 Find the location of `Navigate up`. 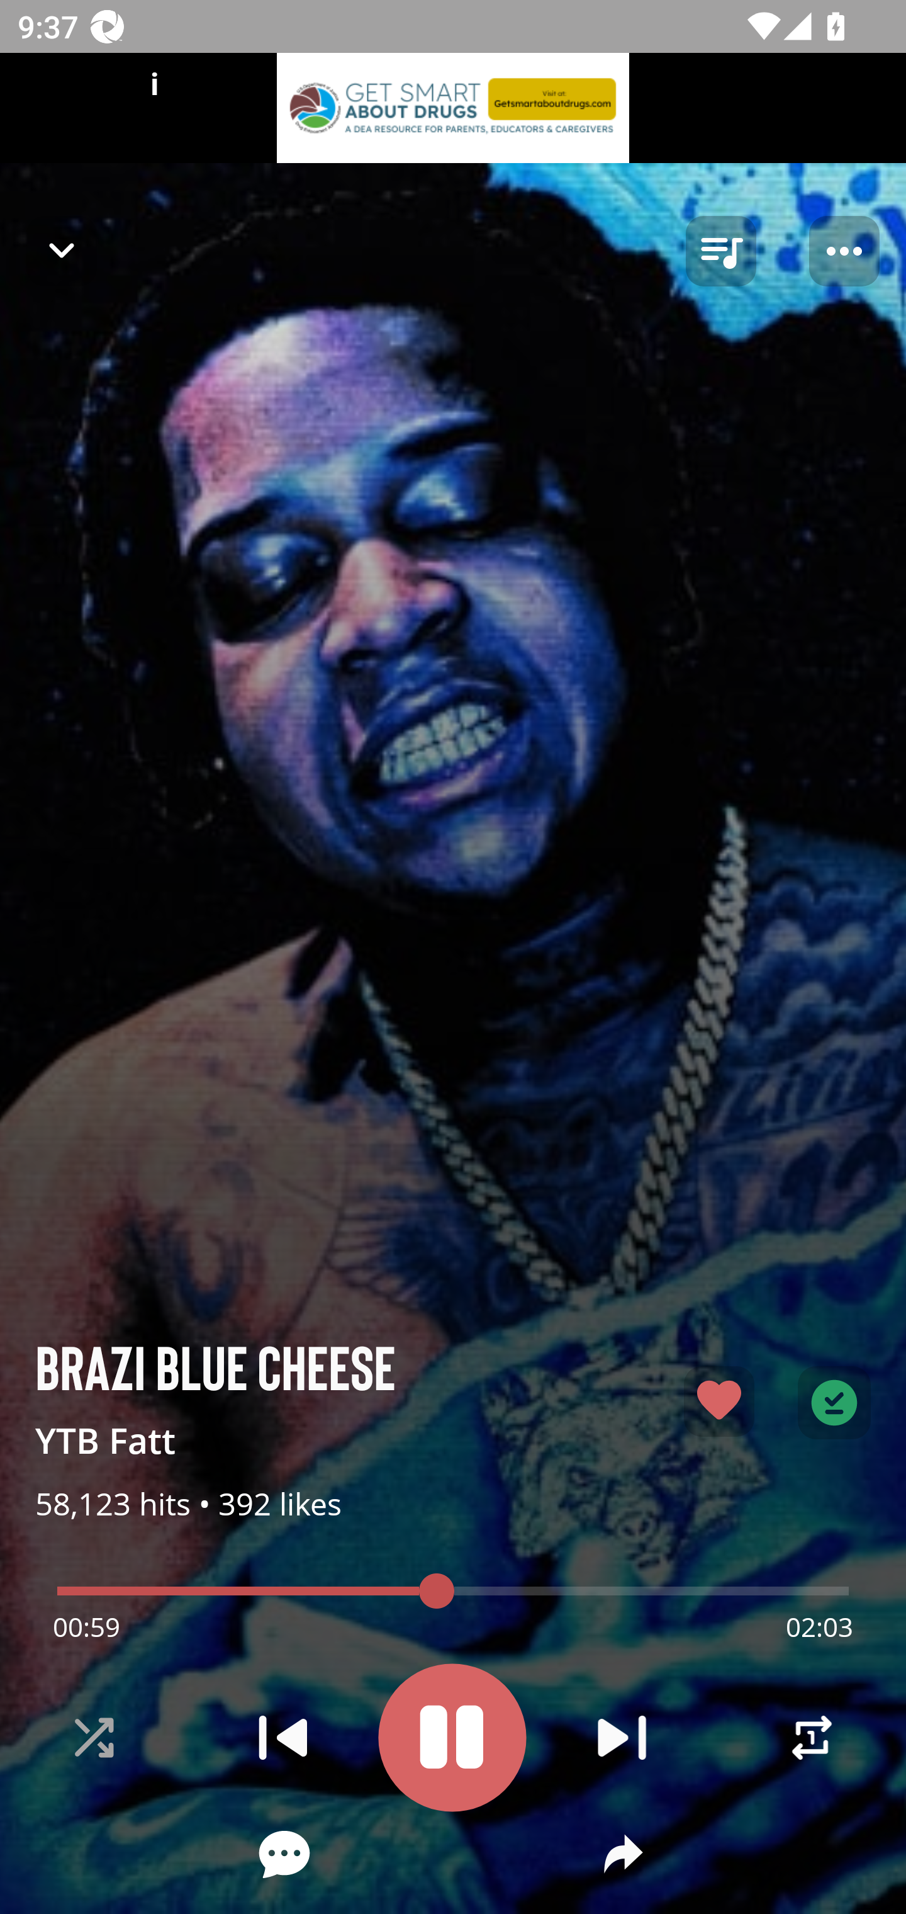

Navigate up is located at coordinates (62, 251).